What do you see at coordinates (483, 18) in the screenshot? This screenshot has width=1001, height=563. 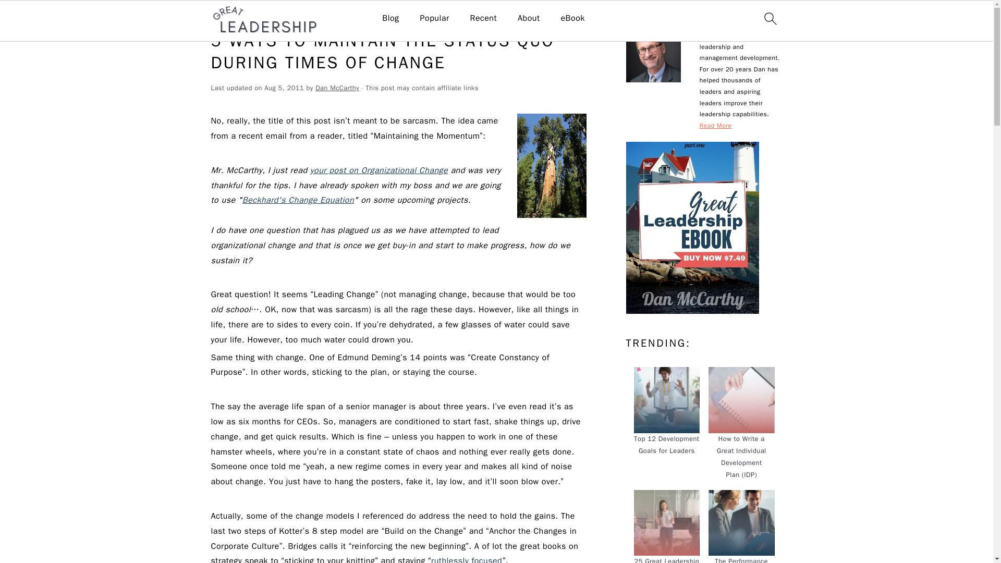 I see `Recent` at bounding box center [483, 18].